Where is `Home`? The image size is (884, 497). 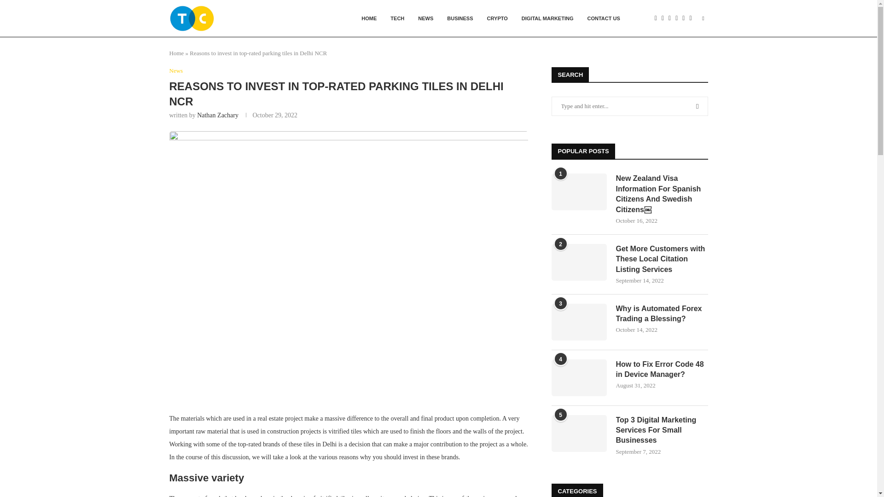 Home is located at coordinates (177, 53).